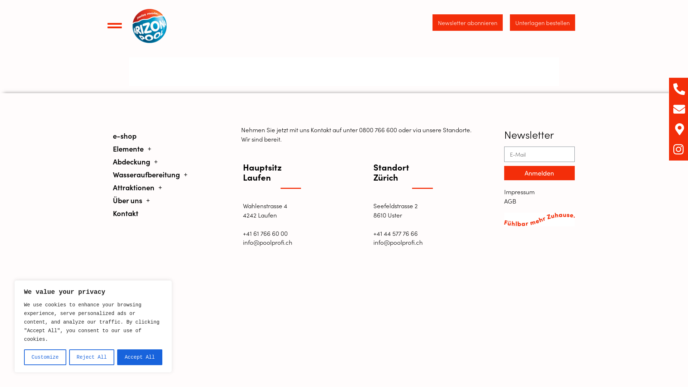 The width and height of the screenshot is (688, 387). I want to click on Anmelden, so click(539, 173).